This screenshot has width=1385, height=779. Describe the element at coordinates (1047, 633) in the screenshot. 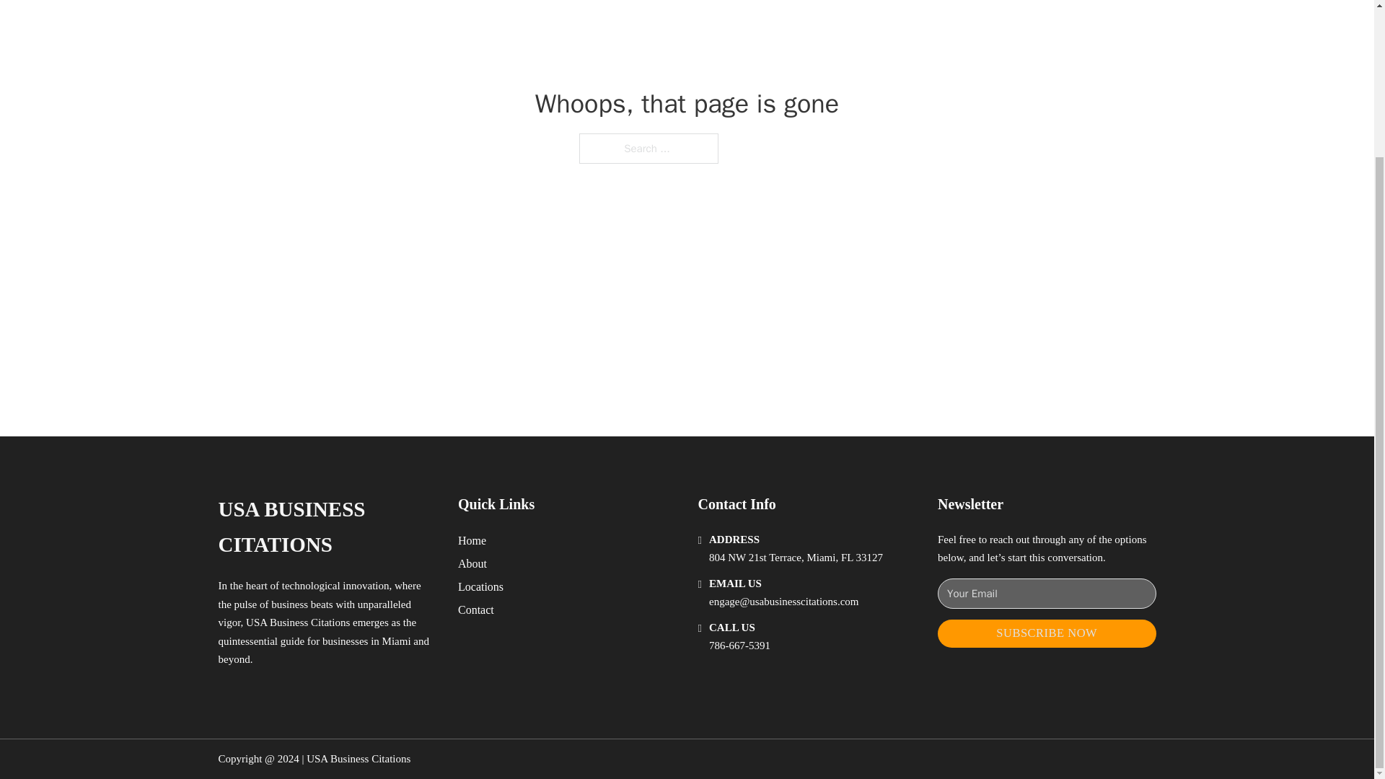

I see `SUBSCRIBE NOW` at that location.